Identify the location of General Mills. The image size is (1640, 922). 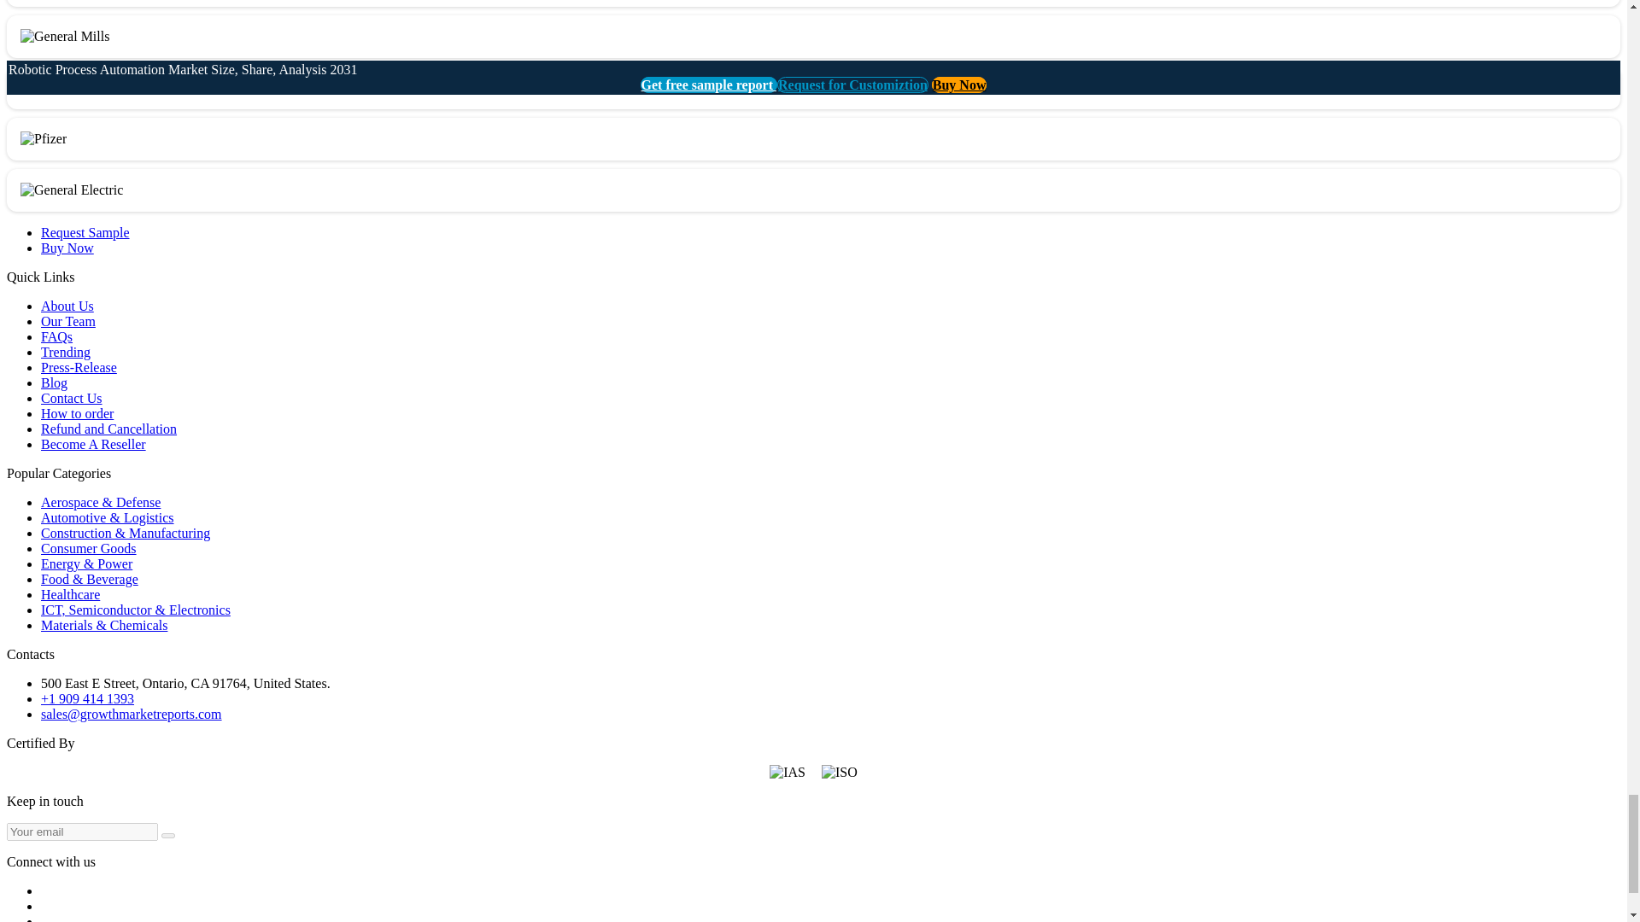
(65, 36).